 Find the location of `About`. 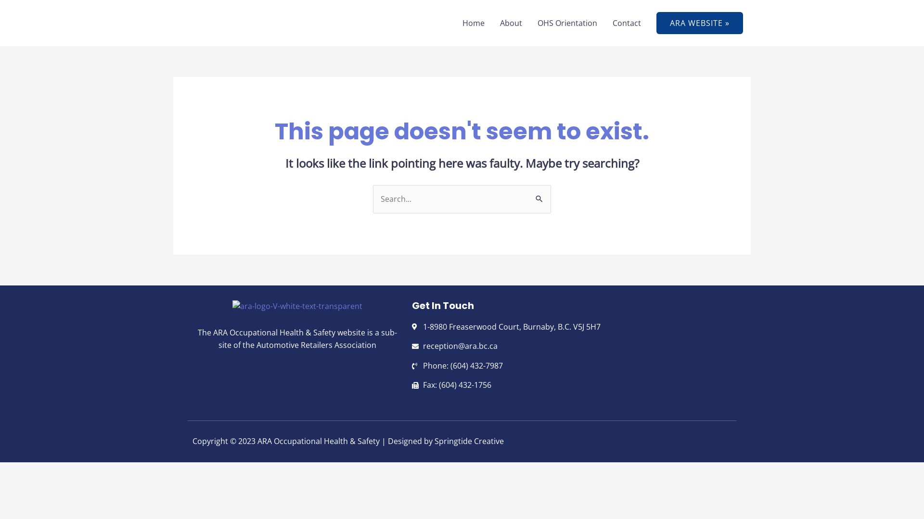

About is located at coordinates (511, 23).